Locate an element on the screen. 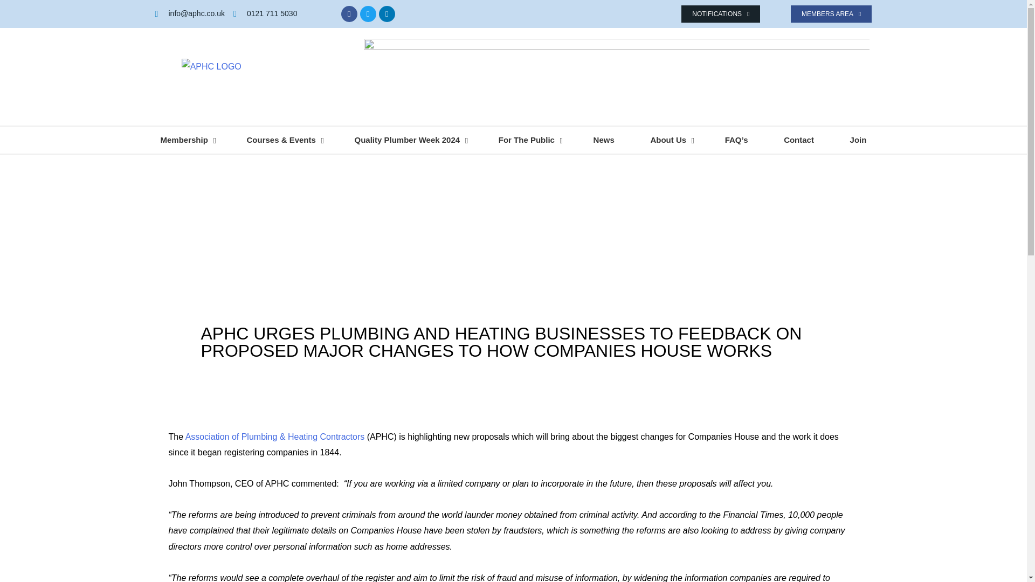 Image resolution: width=1035 pixels, height=582 pixels. Quality Plumber Week 2024 is located at coordinates (409, 140).